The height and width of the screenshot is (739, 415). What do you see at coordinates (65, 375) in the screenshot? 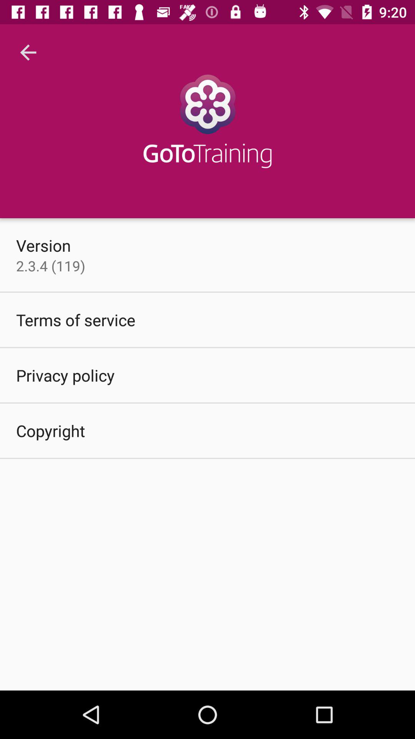
I see `click privacy policy icon` at bounding box center [65, 375].